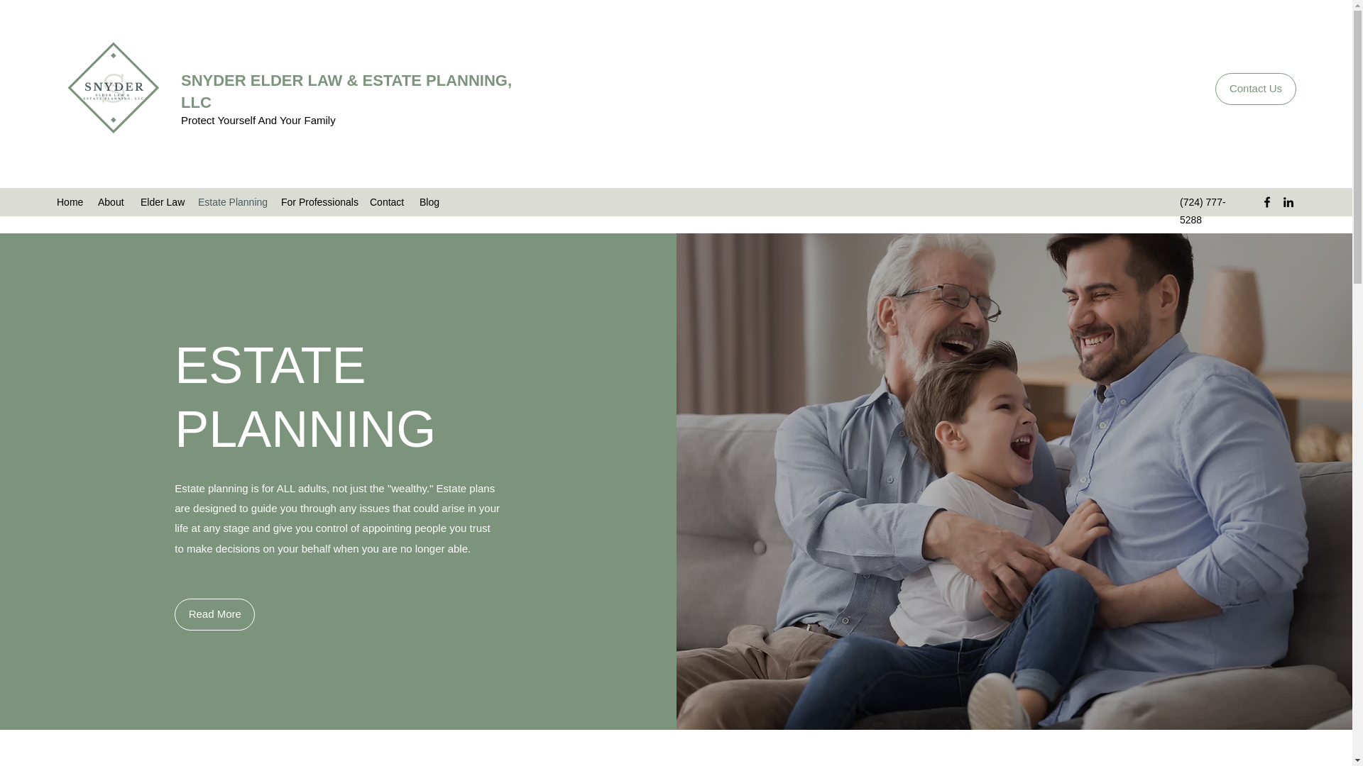  Describe the element at coordinates (214, 614) in the screenshot. I see `Read More` at that location.